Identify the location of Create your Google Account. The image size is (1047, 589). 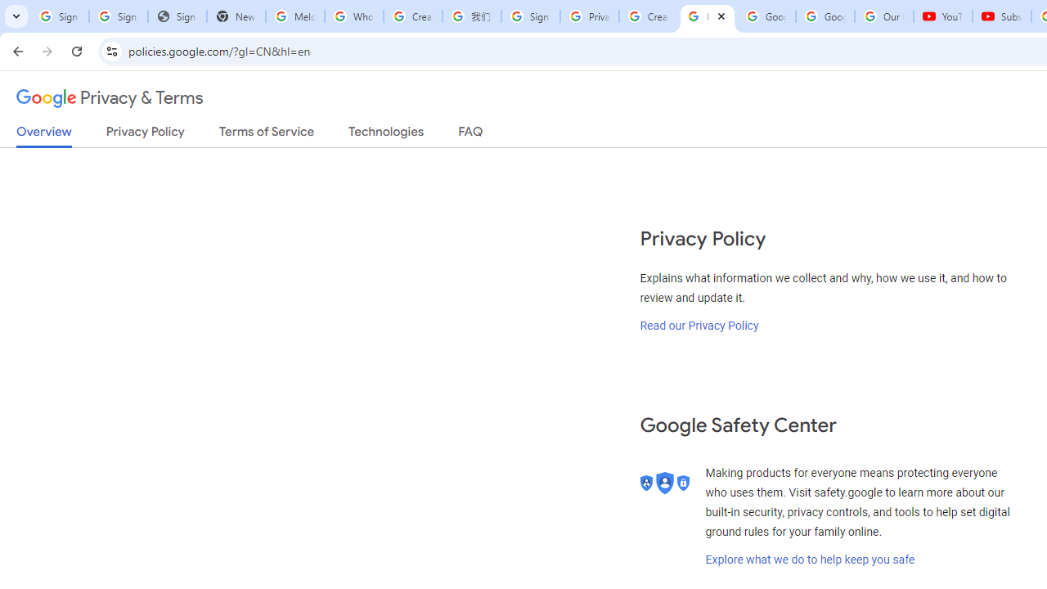
(412, 16).